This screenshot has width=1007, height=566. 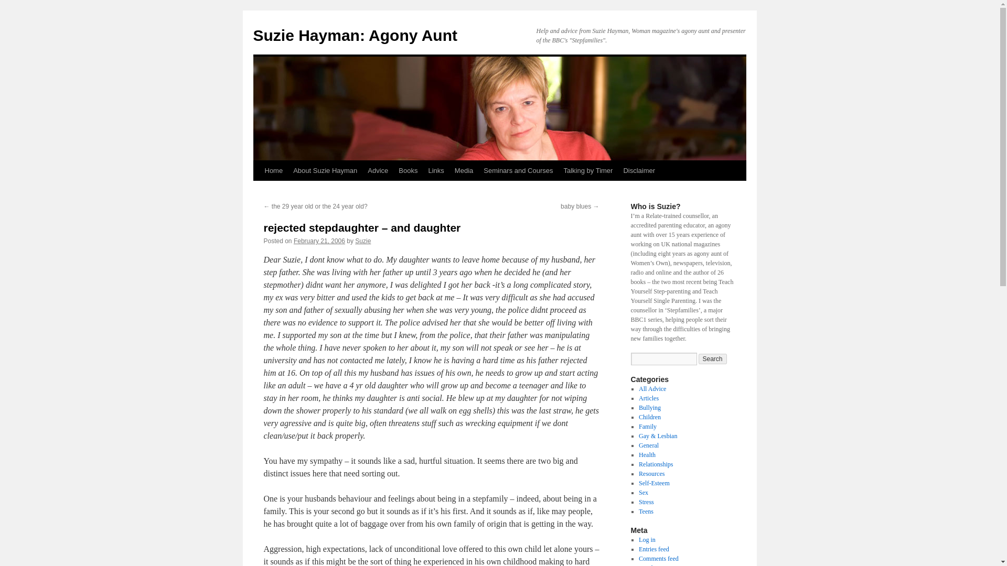 I want to click on Search, so click(x=713, y=359).